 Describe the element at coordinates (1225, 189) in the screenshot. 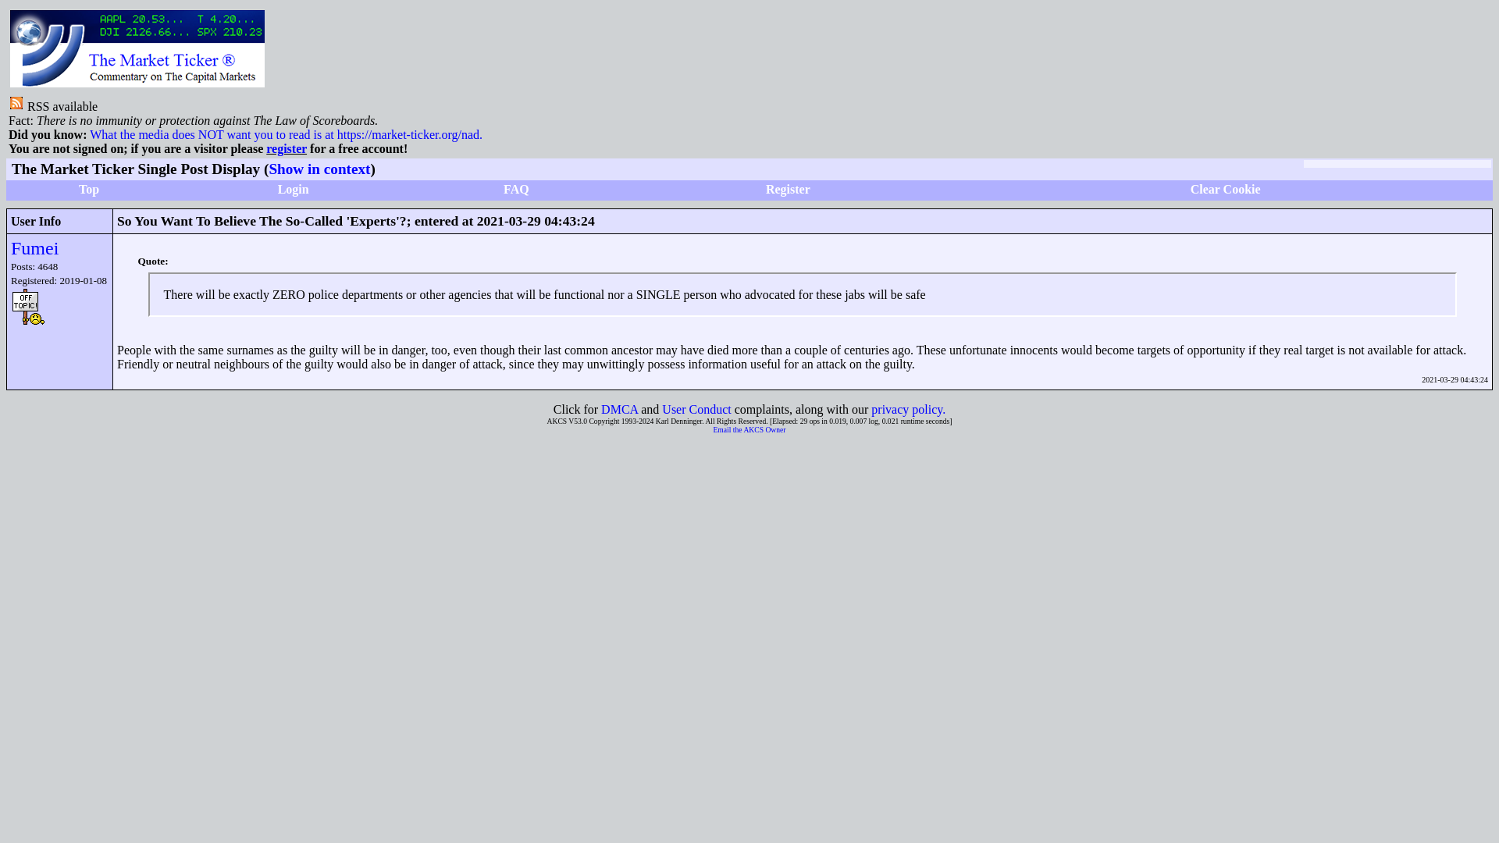

I see `Clear Cookie` at that location.